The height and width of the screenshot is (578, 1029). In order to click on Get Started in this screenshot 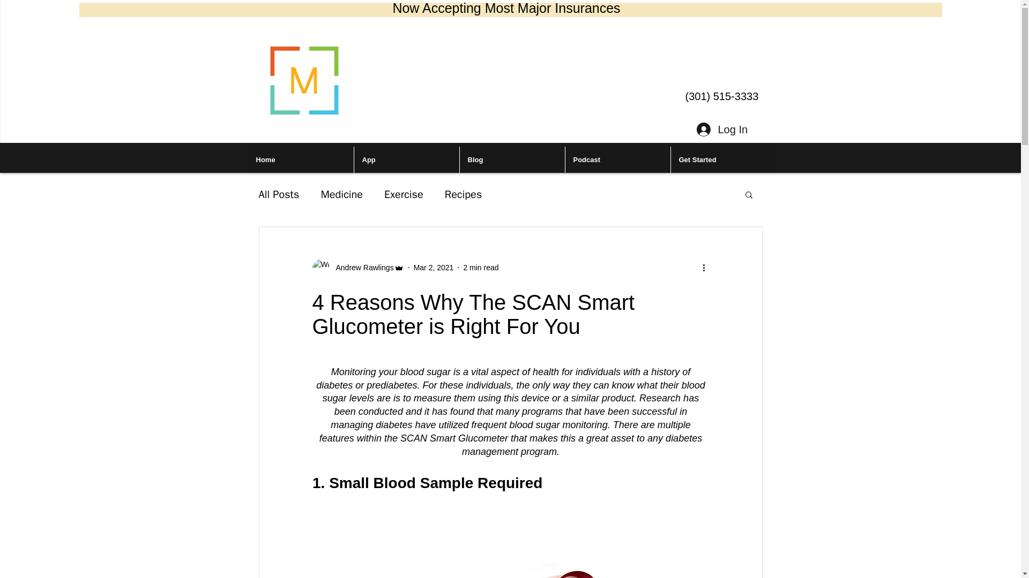, I will do `click(722, 159)`.